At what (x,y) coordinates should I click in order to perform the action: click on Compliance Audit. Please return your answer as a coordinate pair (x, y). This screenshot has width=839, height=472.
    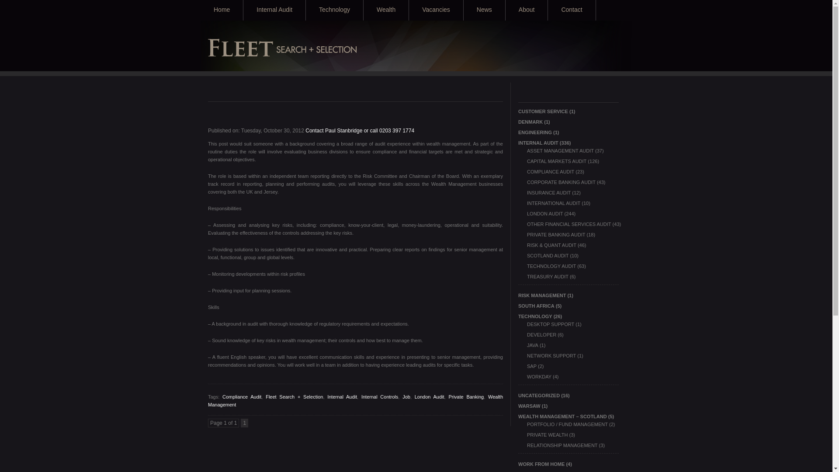
    Looking at the image, I should click on (241, 396).